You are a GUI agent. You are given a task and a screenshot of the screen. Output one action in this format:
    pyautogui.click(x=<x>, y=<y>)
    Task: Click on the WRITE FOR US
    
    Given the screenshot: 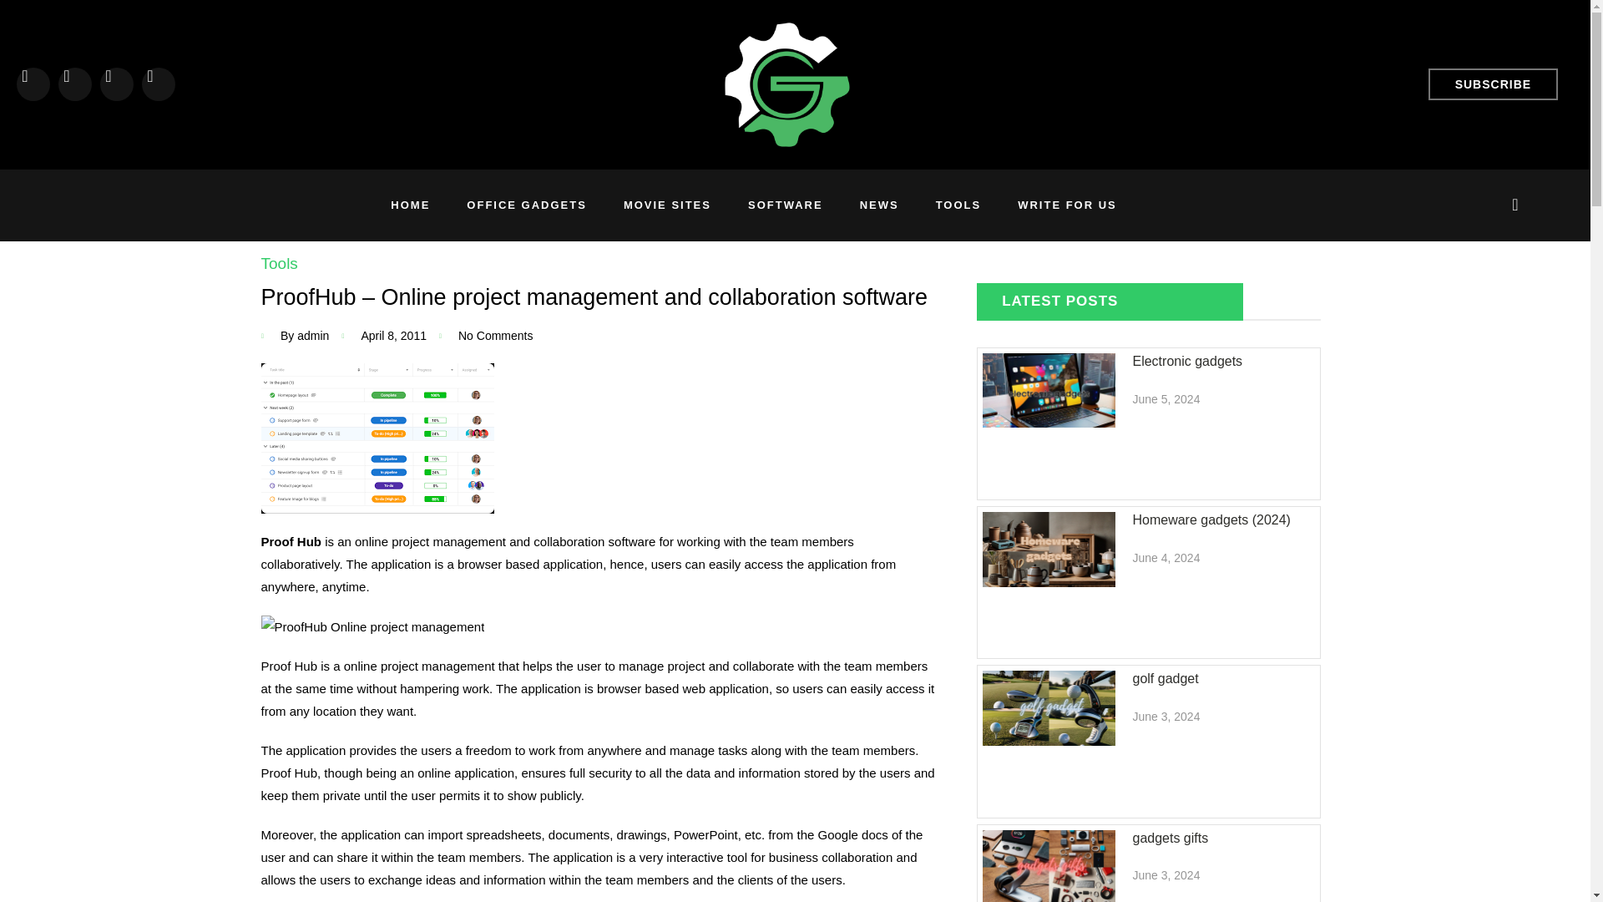 What is the action you would take?
    pyautogui.click(x=1067, y=205)
    